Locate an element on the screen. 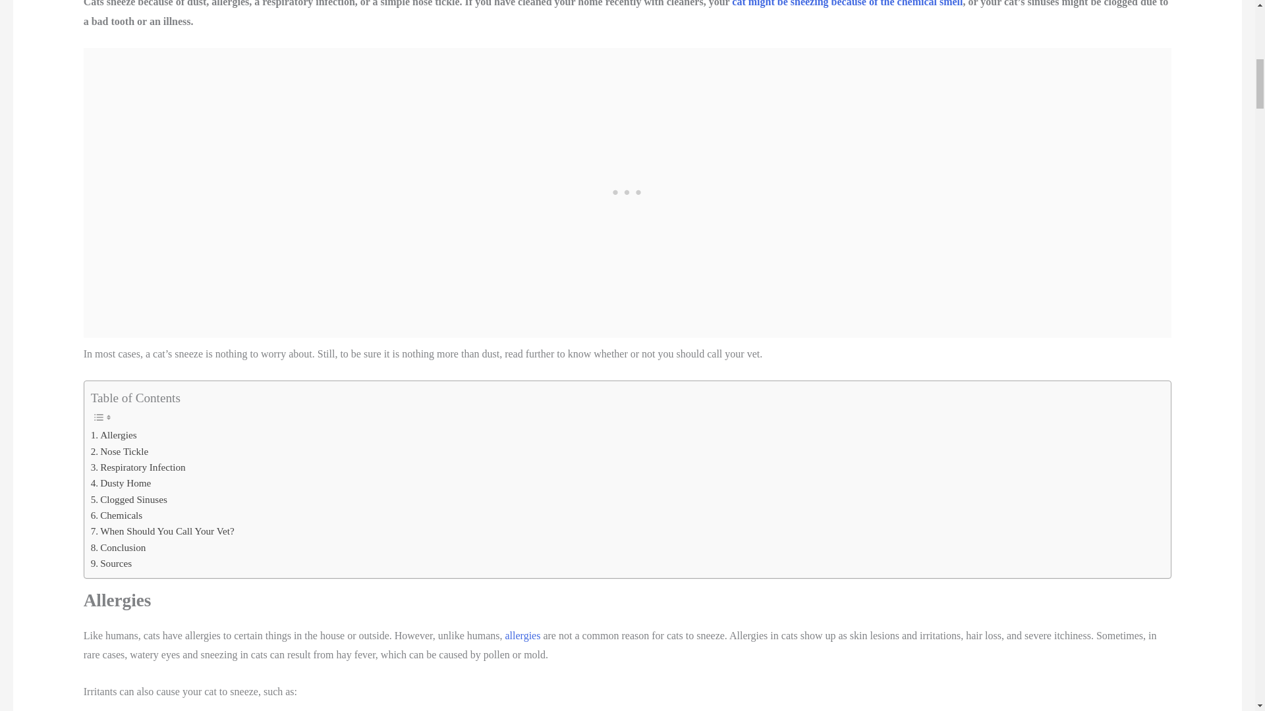  Allergies is located at coordinates (113, 434).